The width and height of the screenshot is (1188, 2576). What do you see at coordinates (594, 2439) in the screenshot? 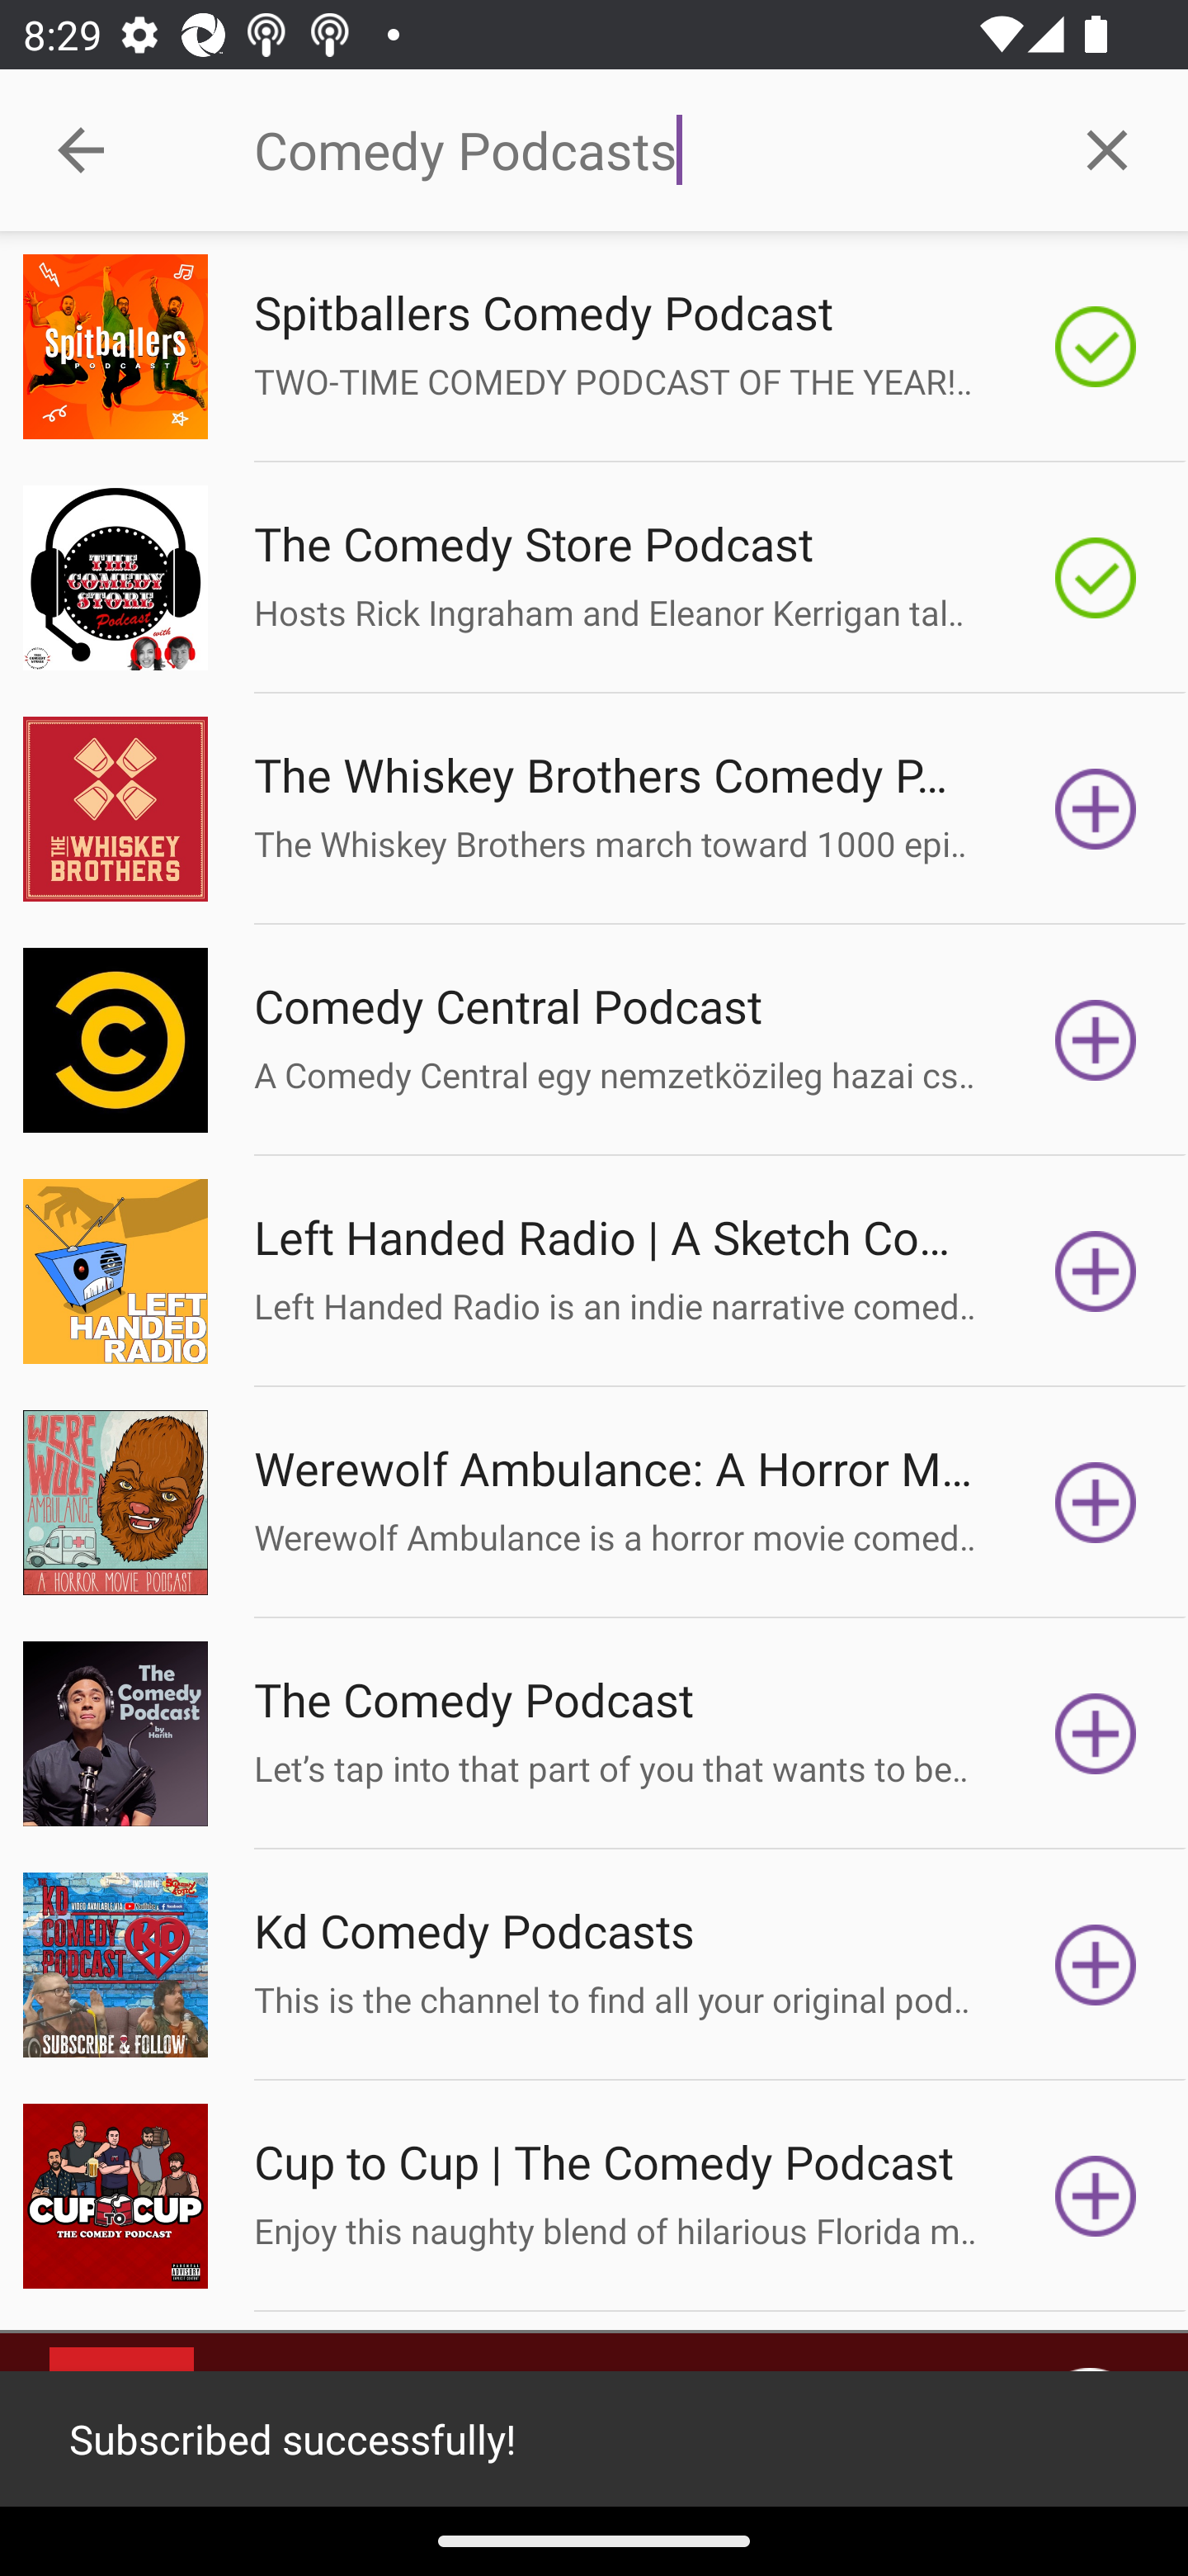
I see `Subscribed successfully!` at bounding box center [594, 2439].